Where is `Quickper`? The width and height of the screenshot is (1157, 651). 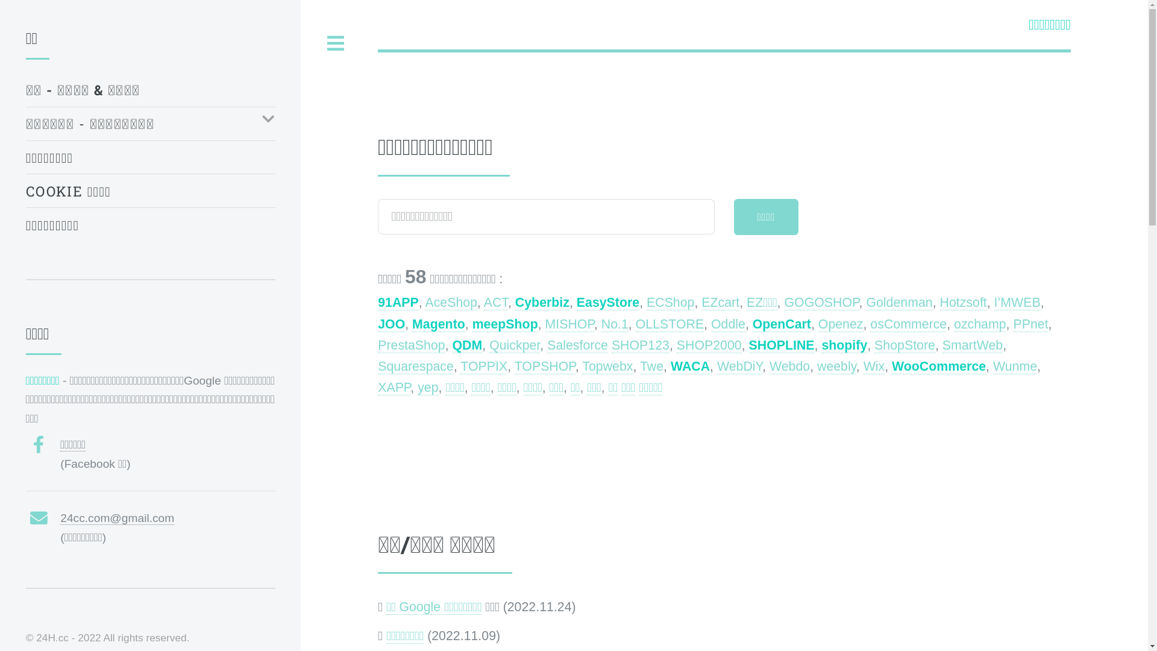
Quickper is located at coordinates (515, 346).